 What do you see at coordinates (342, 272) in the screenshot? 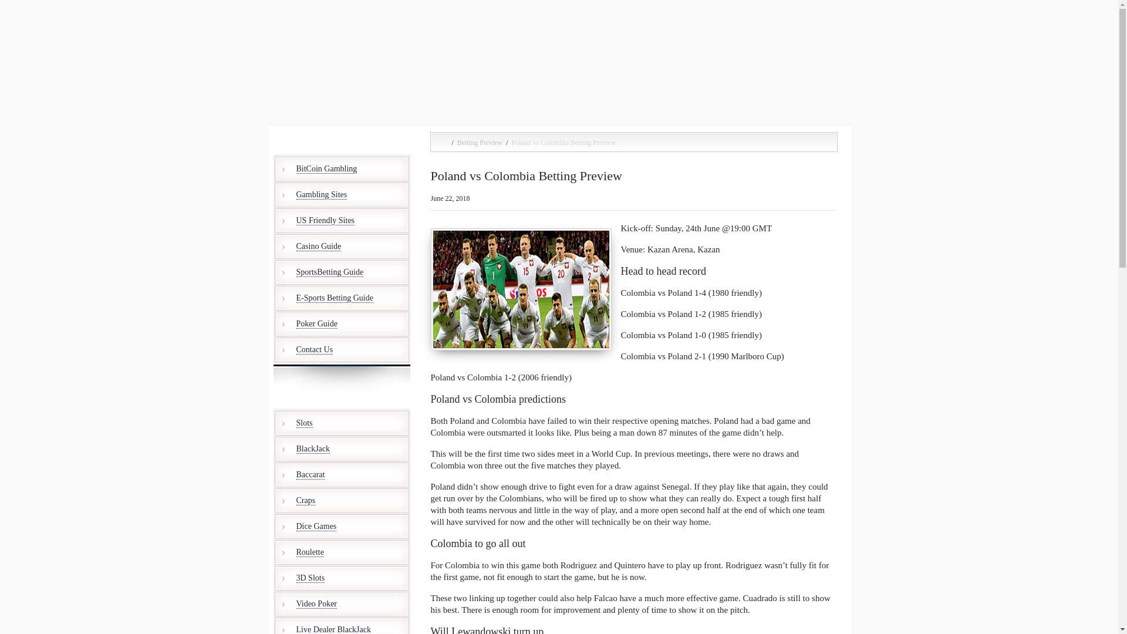
I see `SportsBetting Guide` at bounding box center [342, 272].